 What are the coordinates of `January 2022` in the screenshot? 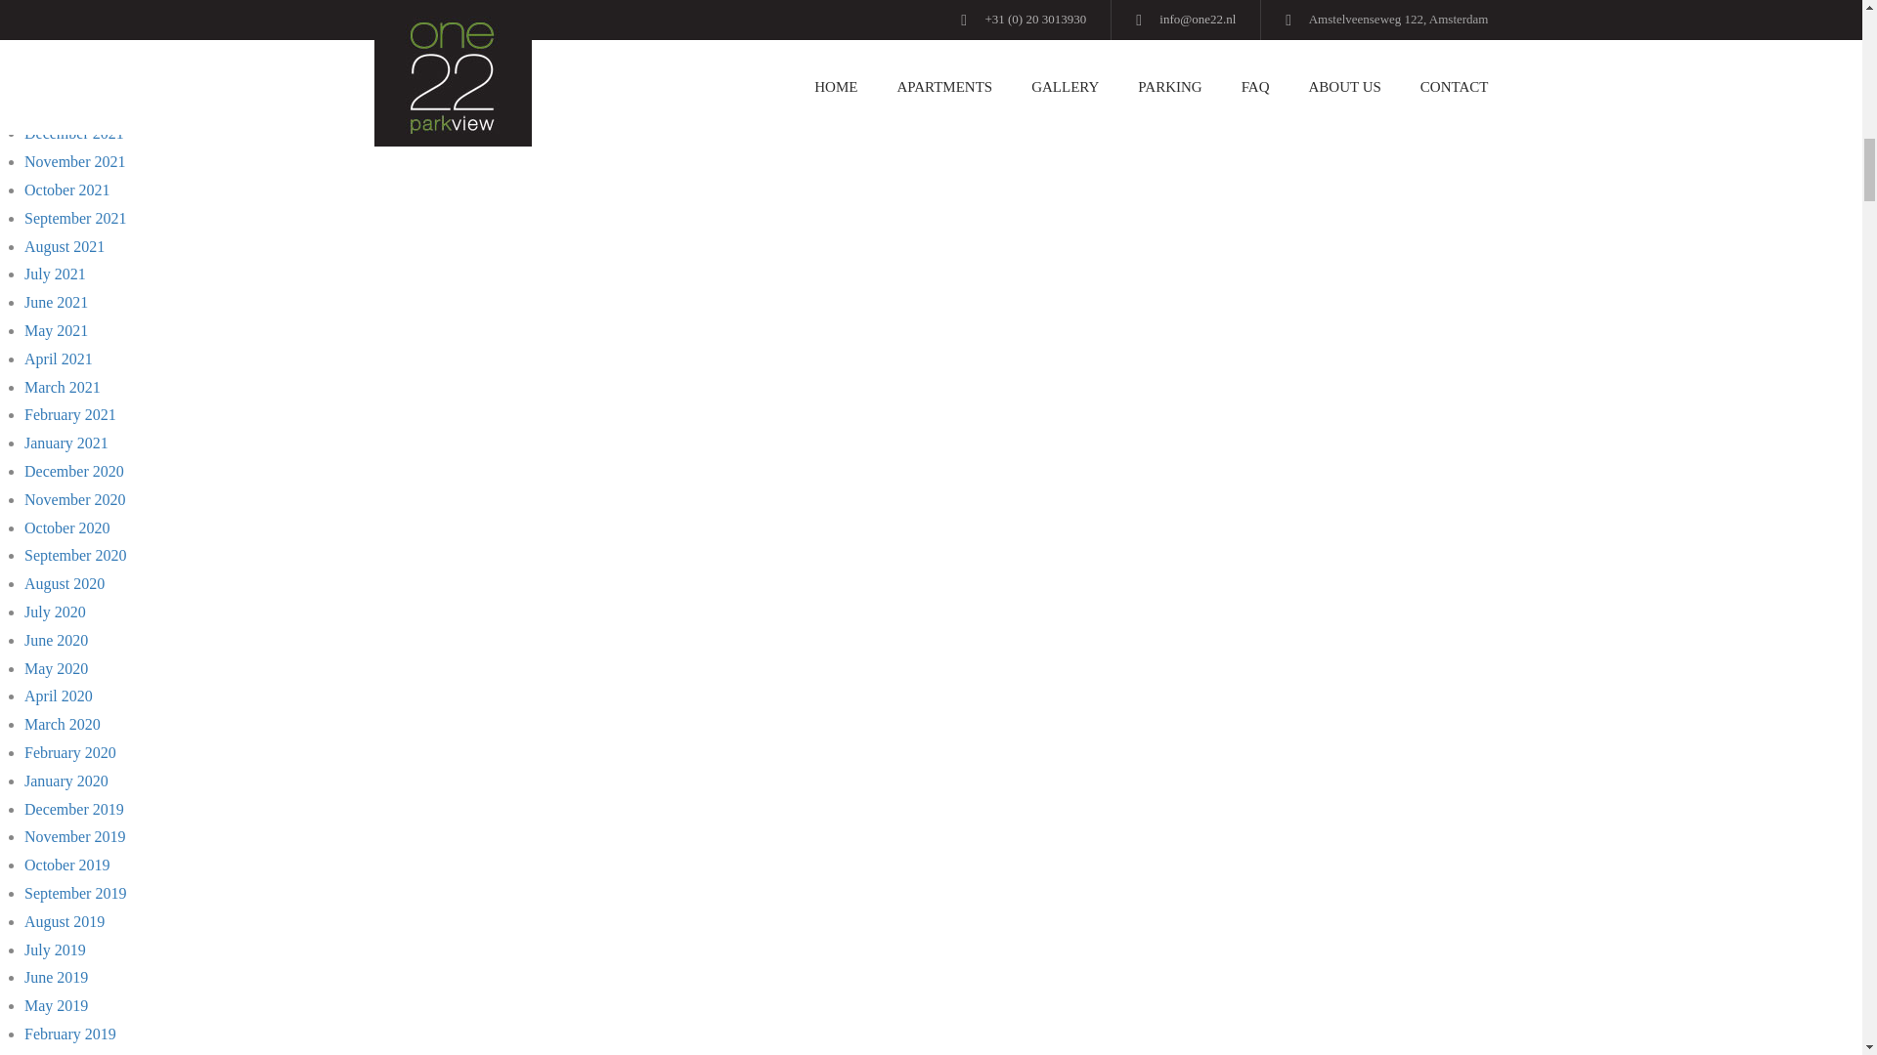 It's located at (66, 105).